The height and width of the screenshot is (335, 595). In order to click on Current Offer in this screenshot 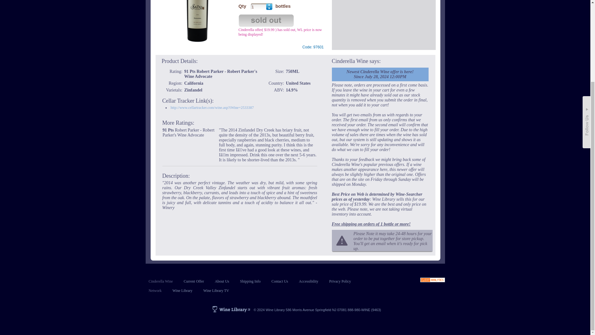, I will do `click(194, 281)`.